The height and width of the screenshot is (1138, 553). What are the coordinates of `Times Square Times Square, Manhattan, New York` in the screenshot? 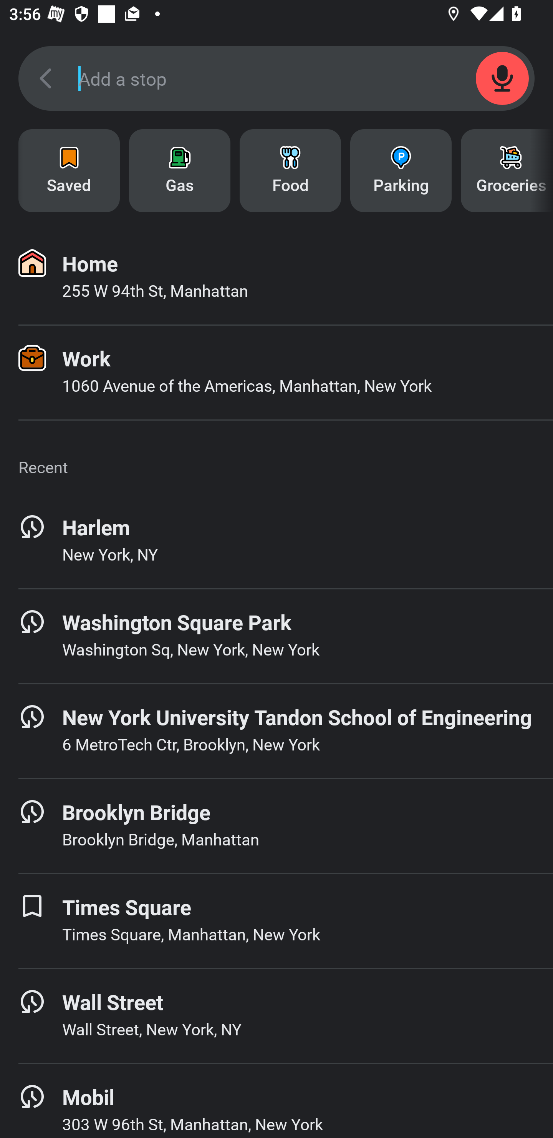 It's located at (276, 921).